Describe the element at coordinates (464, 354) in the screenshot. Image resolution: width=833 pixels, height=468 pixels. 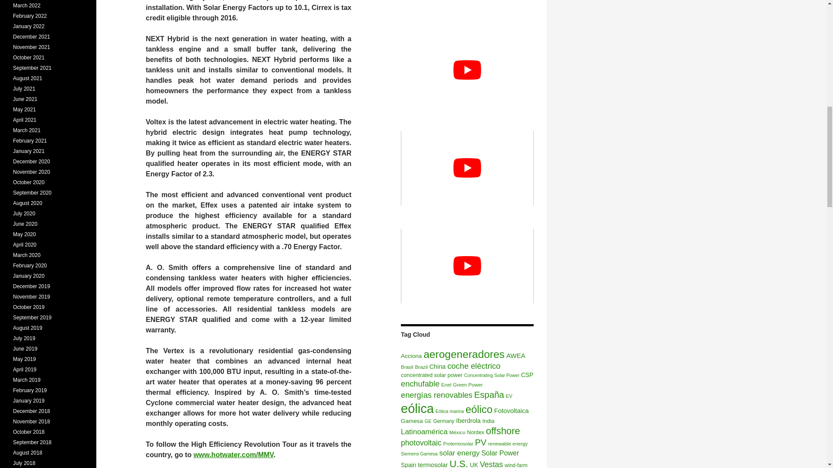
I see `aerogeneradores` at that location.